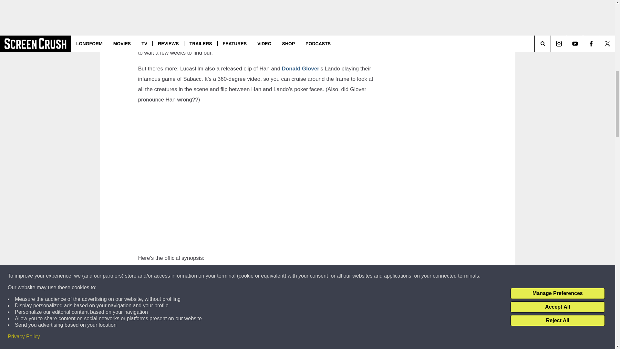 The image size is (620, 349). I want to click on Donald Glover, so click(300, 69).